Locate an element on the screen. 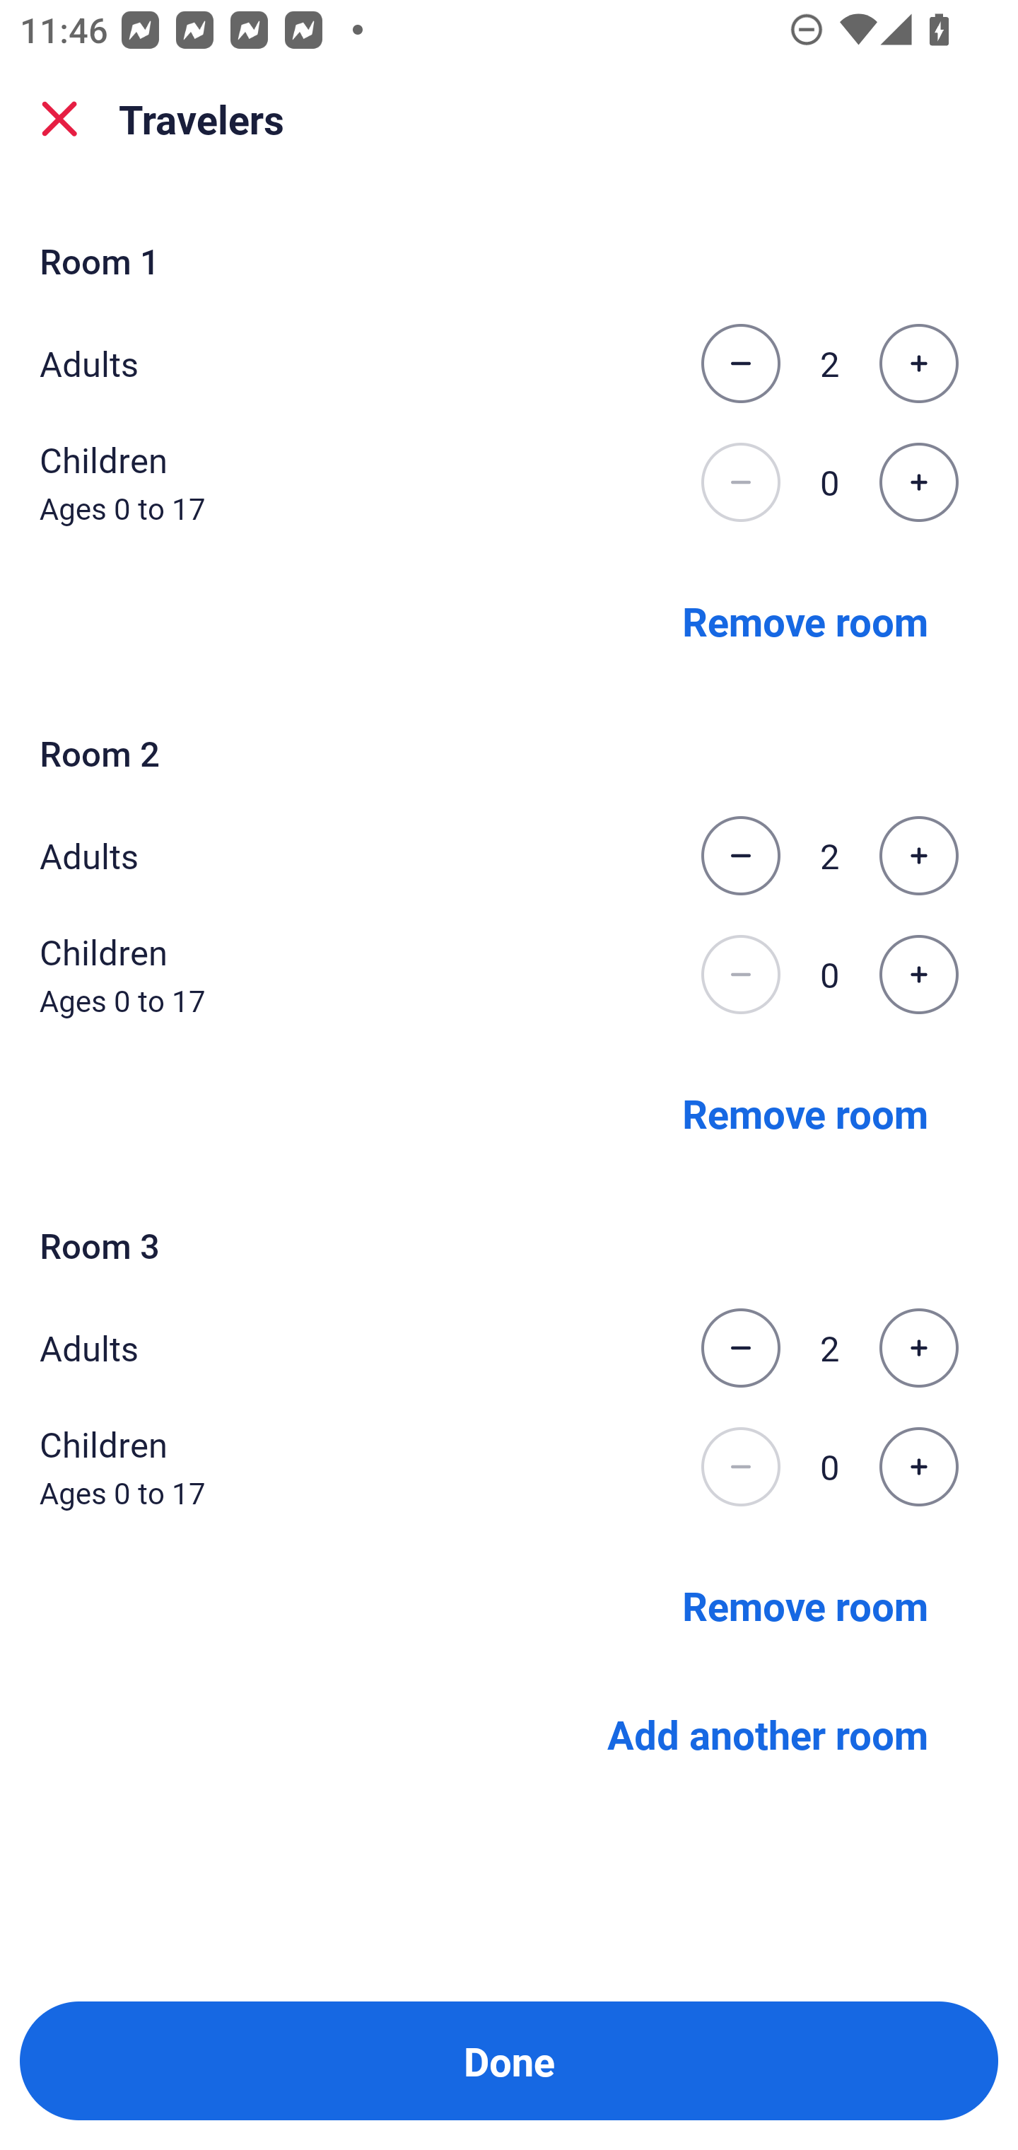  Decrease the number of adults is located at coordinates (740, 1348).